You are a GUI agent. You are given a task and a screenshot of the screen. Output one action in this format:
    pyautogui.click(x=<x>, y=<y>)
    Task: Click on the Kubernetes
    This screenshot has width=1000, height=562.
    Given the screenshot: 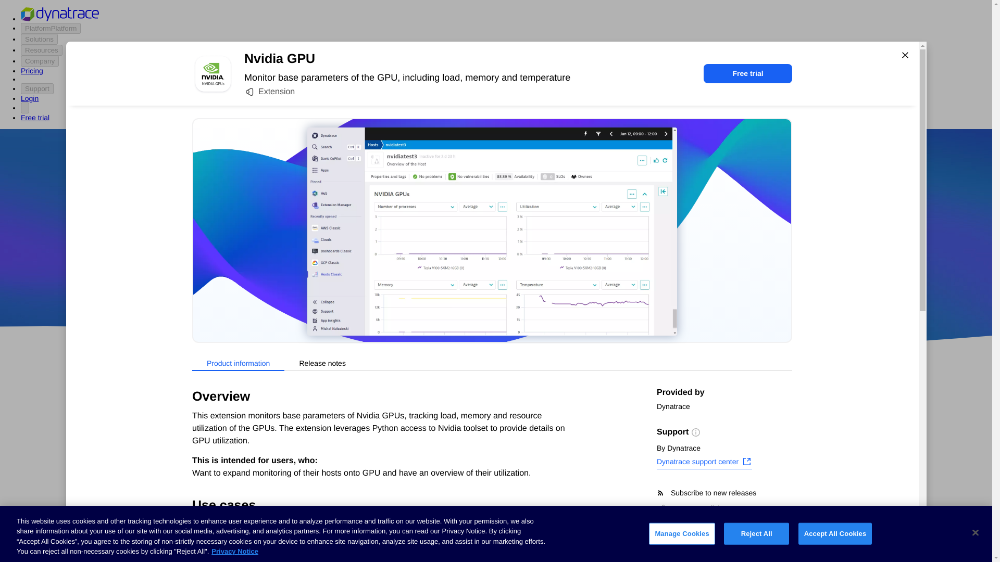 What is the action you would take?
    pyautogui.click(x=203, y=518)
    